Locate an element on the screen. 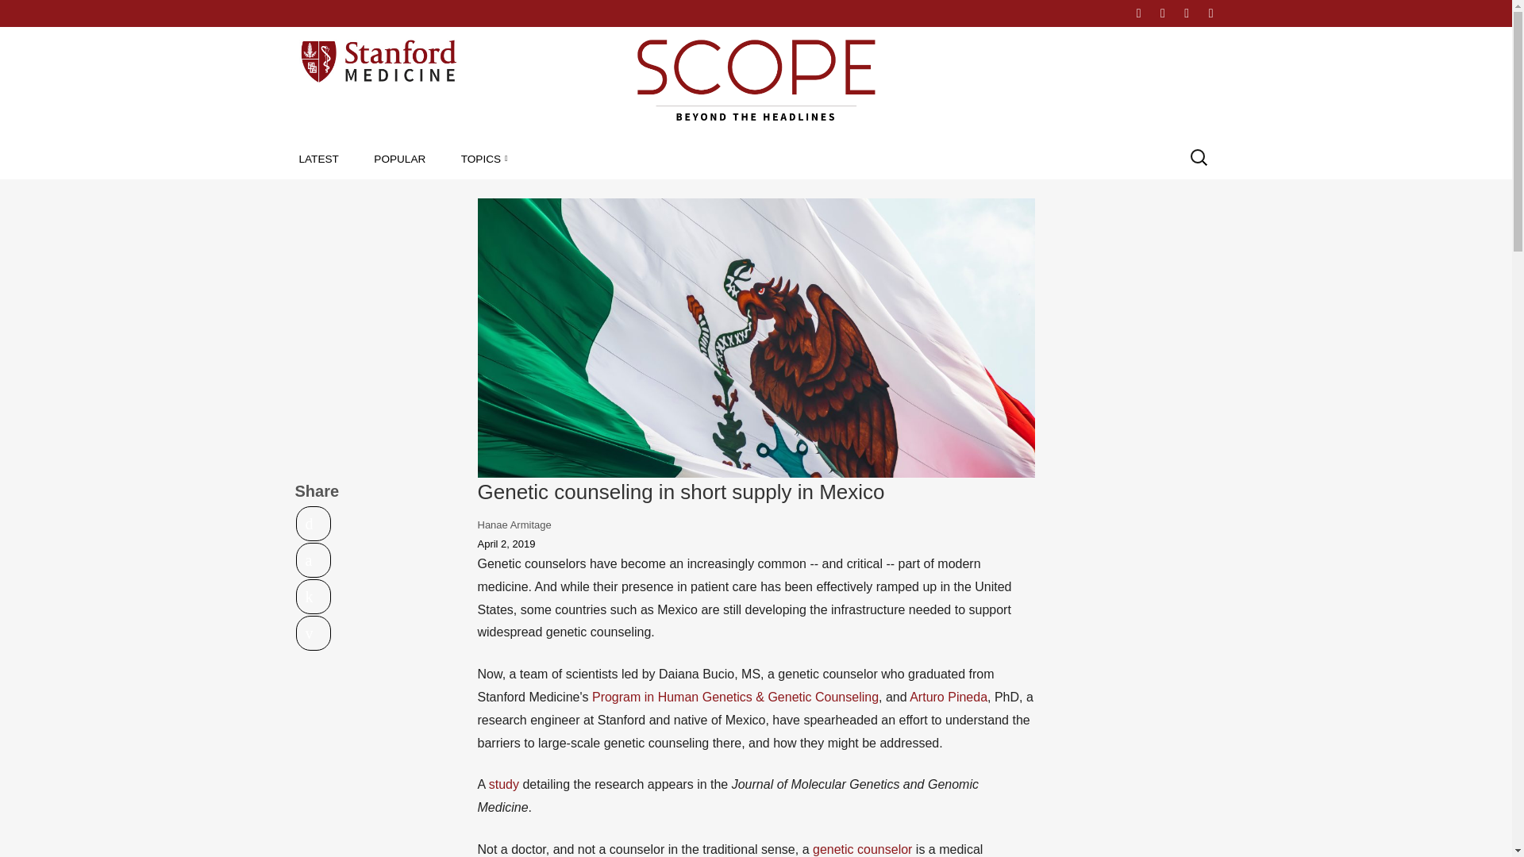 This screenshot has height=857, width=1524. Search is located at coordinates (27, 13).